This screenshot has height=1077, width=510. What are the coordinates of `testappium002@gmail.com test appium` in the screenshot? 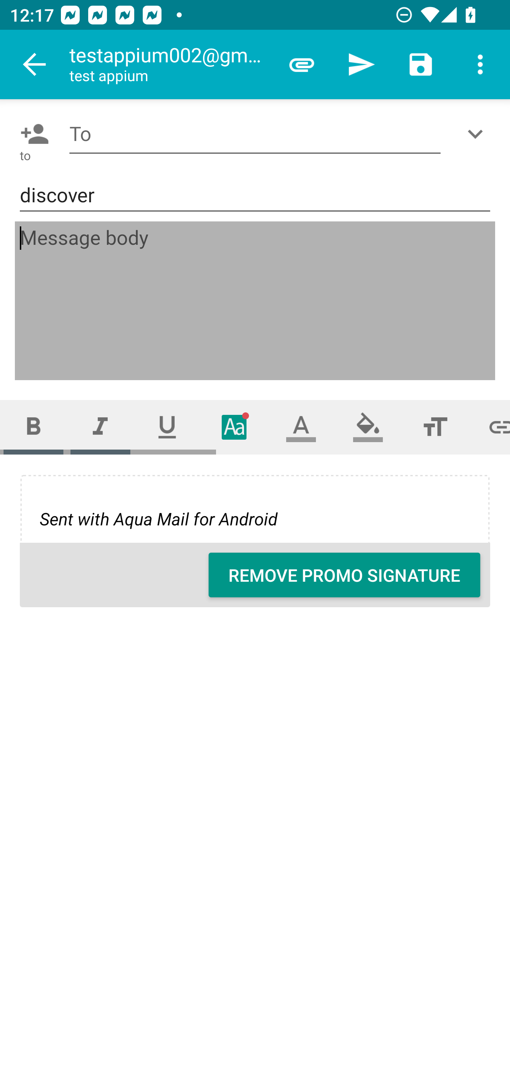 It's located at (170, 64).